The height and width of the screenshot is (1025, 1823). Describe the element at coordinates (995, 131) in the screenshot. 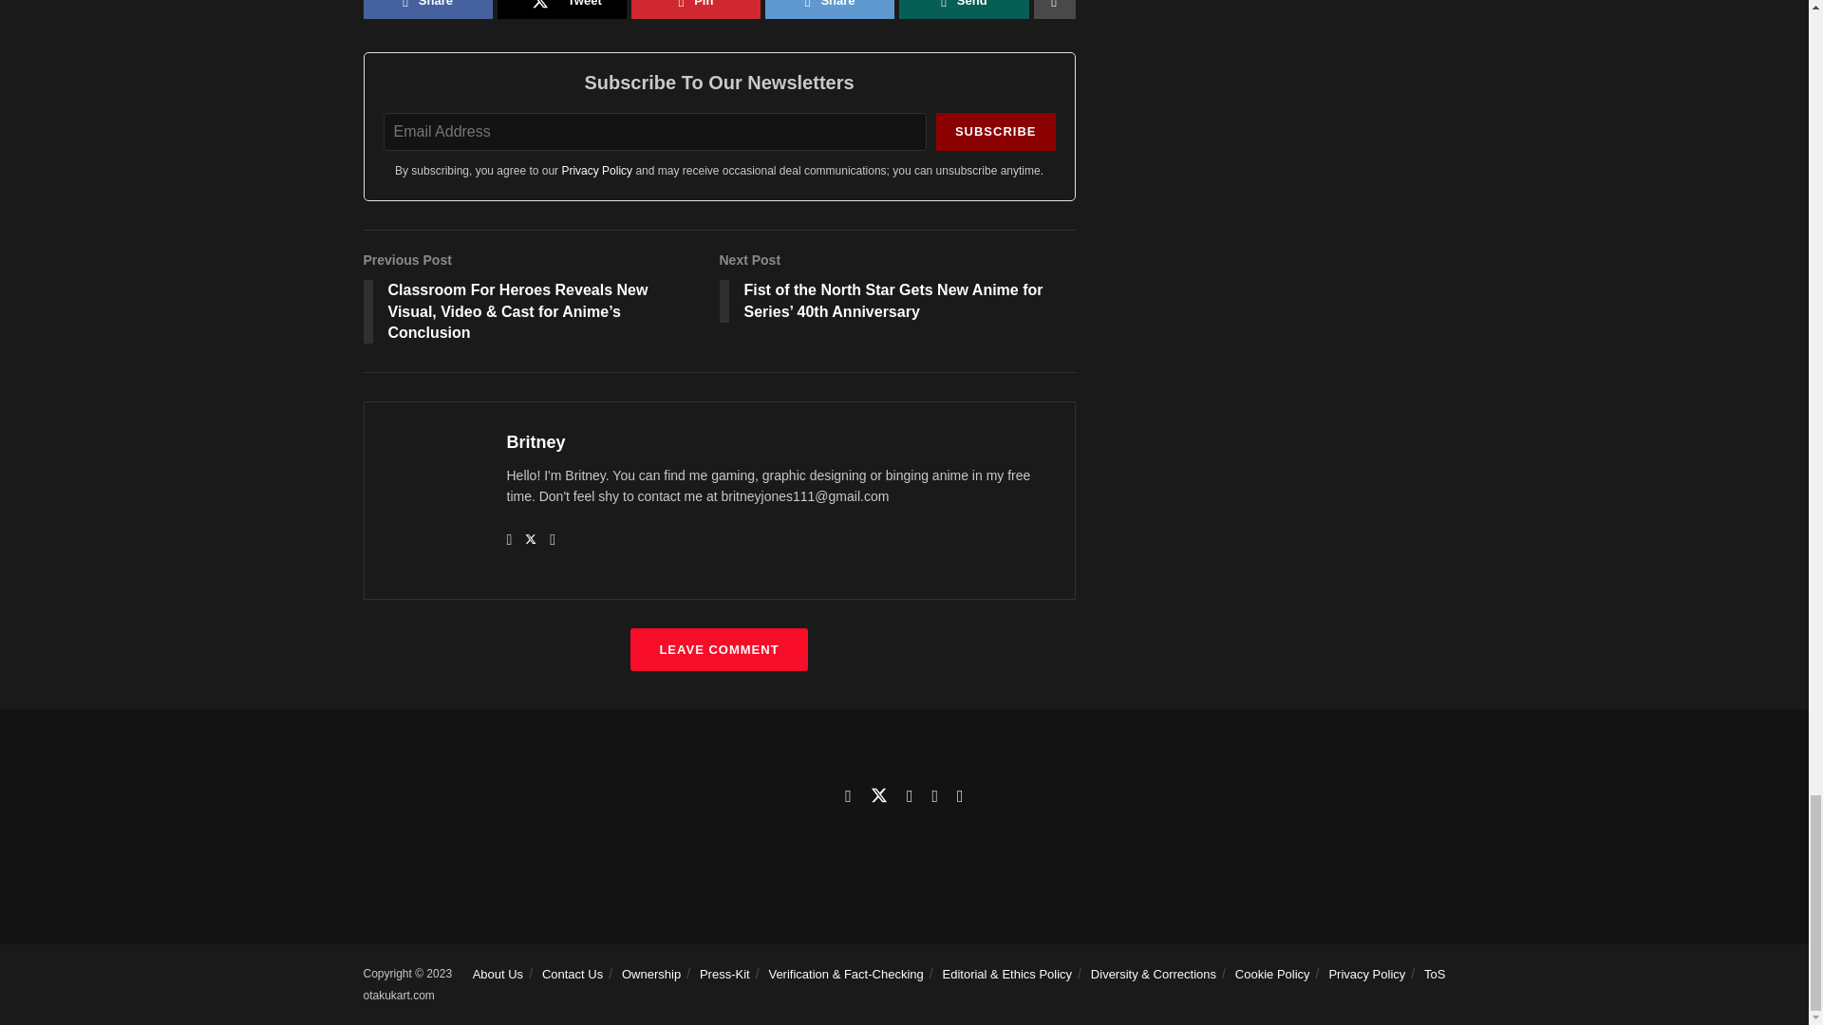

I see `SUBSCRIBE` at that location.